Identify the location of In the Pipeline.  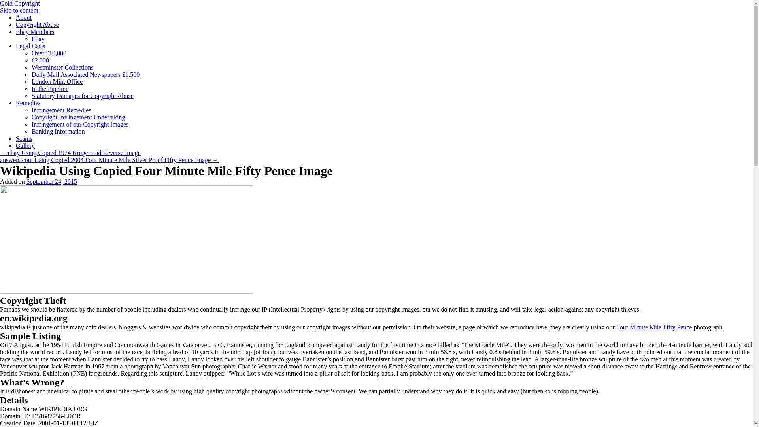
(50, 89).